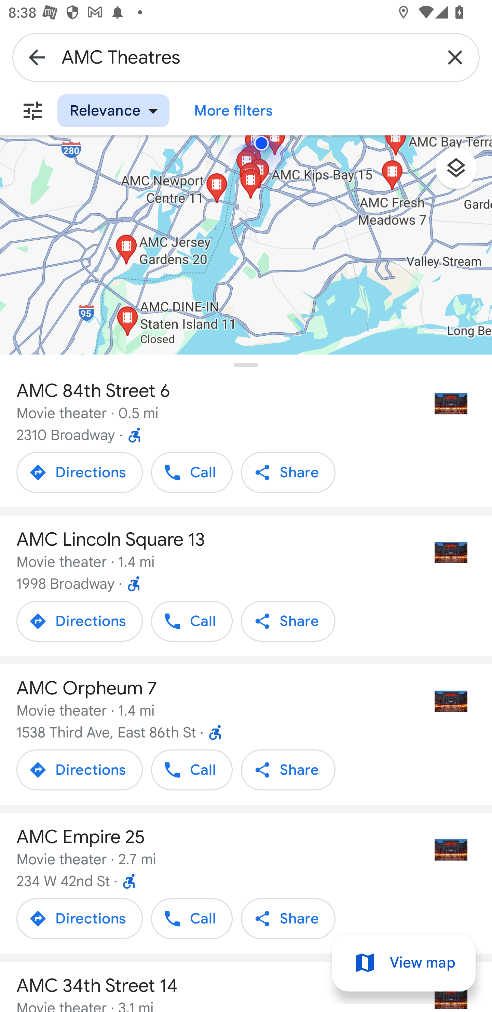 Image resolution: width=492 pixels, height=1012 pixels. I want to click on Share AMC Empire 25 Share Share AMC Empire 25, so click(288, 918).